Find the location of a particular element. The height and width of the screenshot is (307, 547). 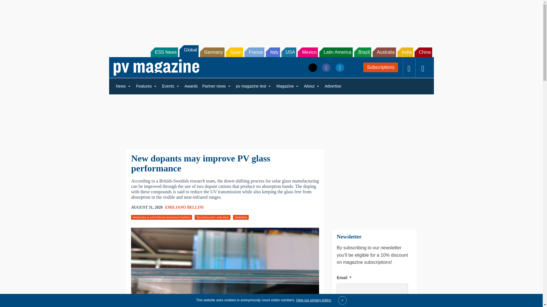

ESS News is located at coordinates (164, 52).